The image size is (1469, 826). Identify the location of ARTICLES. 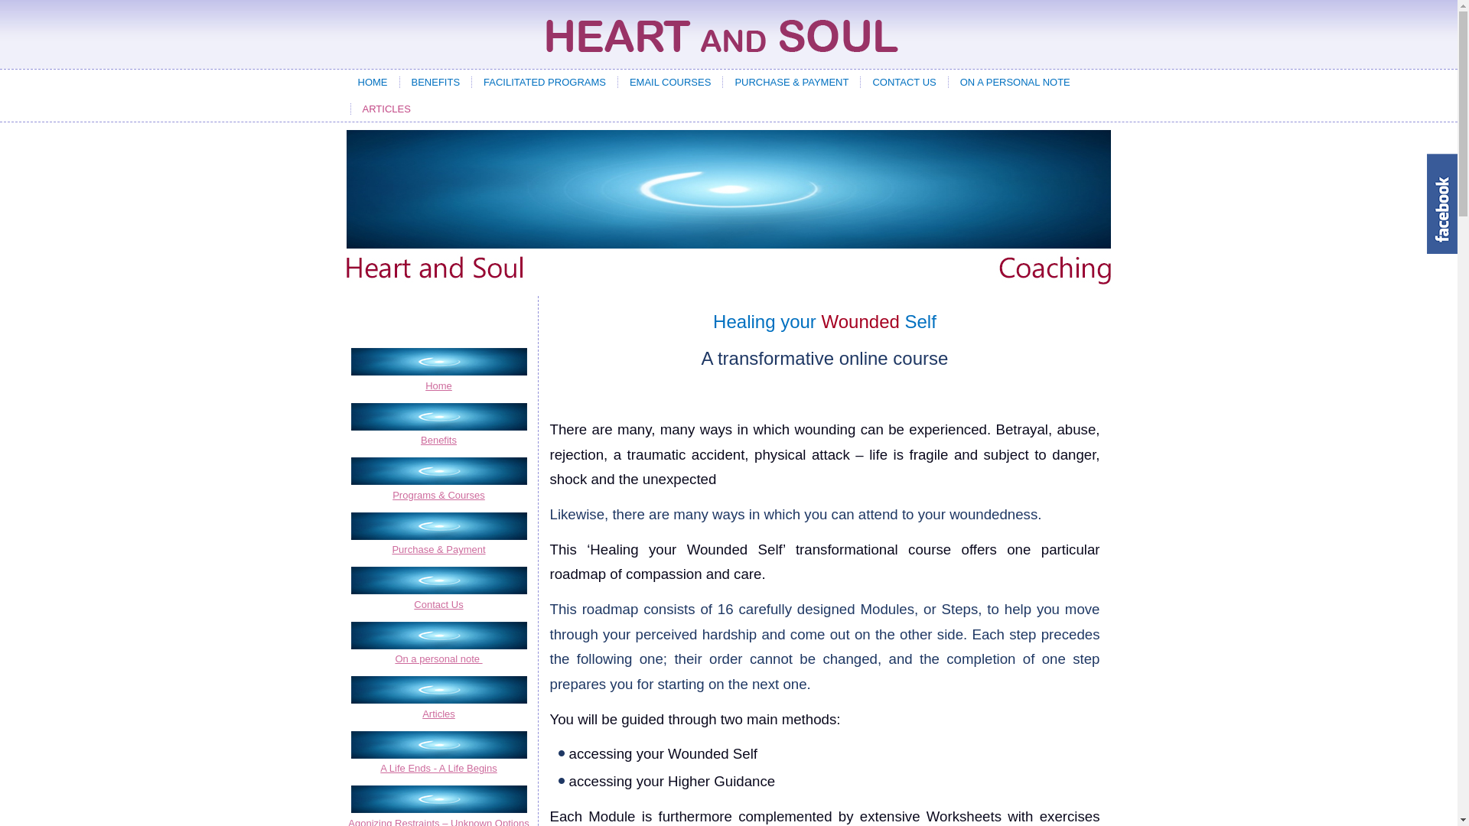
(387, 109).